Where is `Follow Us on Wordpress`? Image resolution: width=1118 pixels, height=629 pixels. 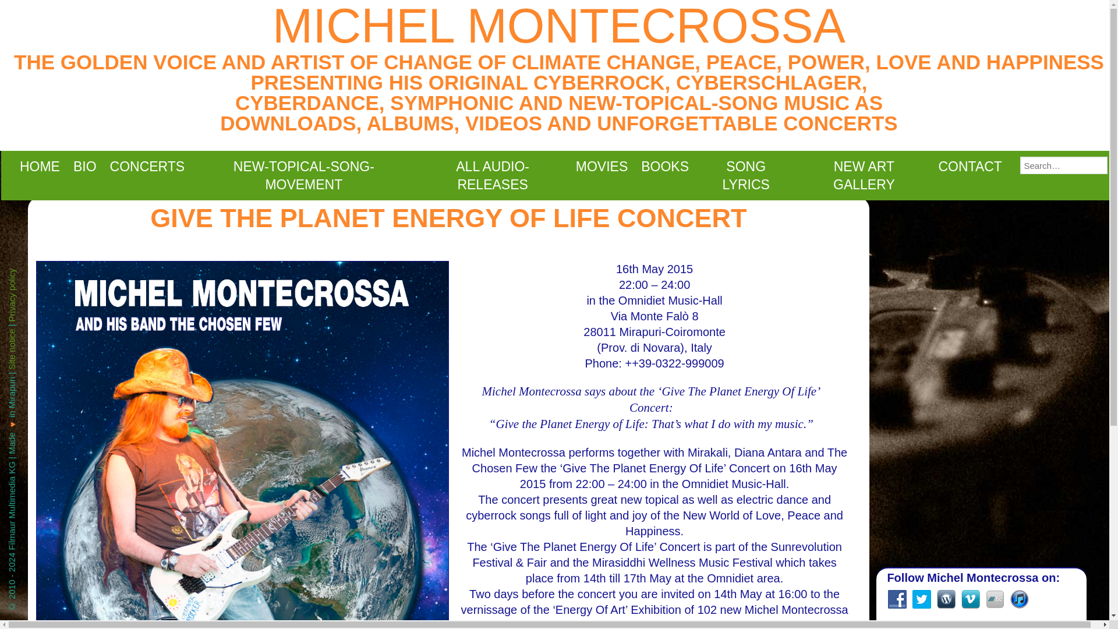 Follow Us on Wordpress is located at coordinates (946, 599).